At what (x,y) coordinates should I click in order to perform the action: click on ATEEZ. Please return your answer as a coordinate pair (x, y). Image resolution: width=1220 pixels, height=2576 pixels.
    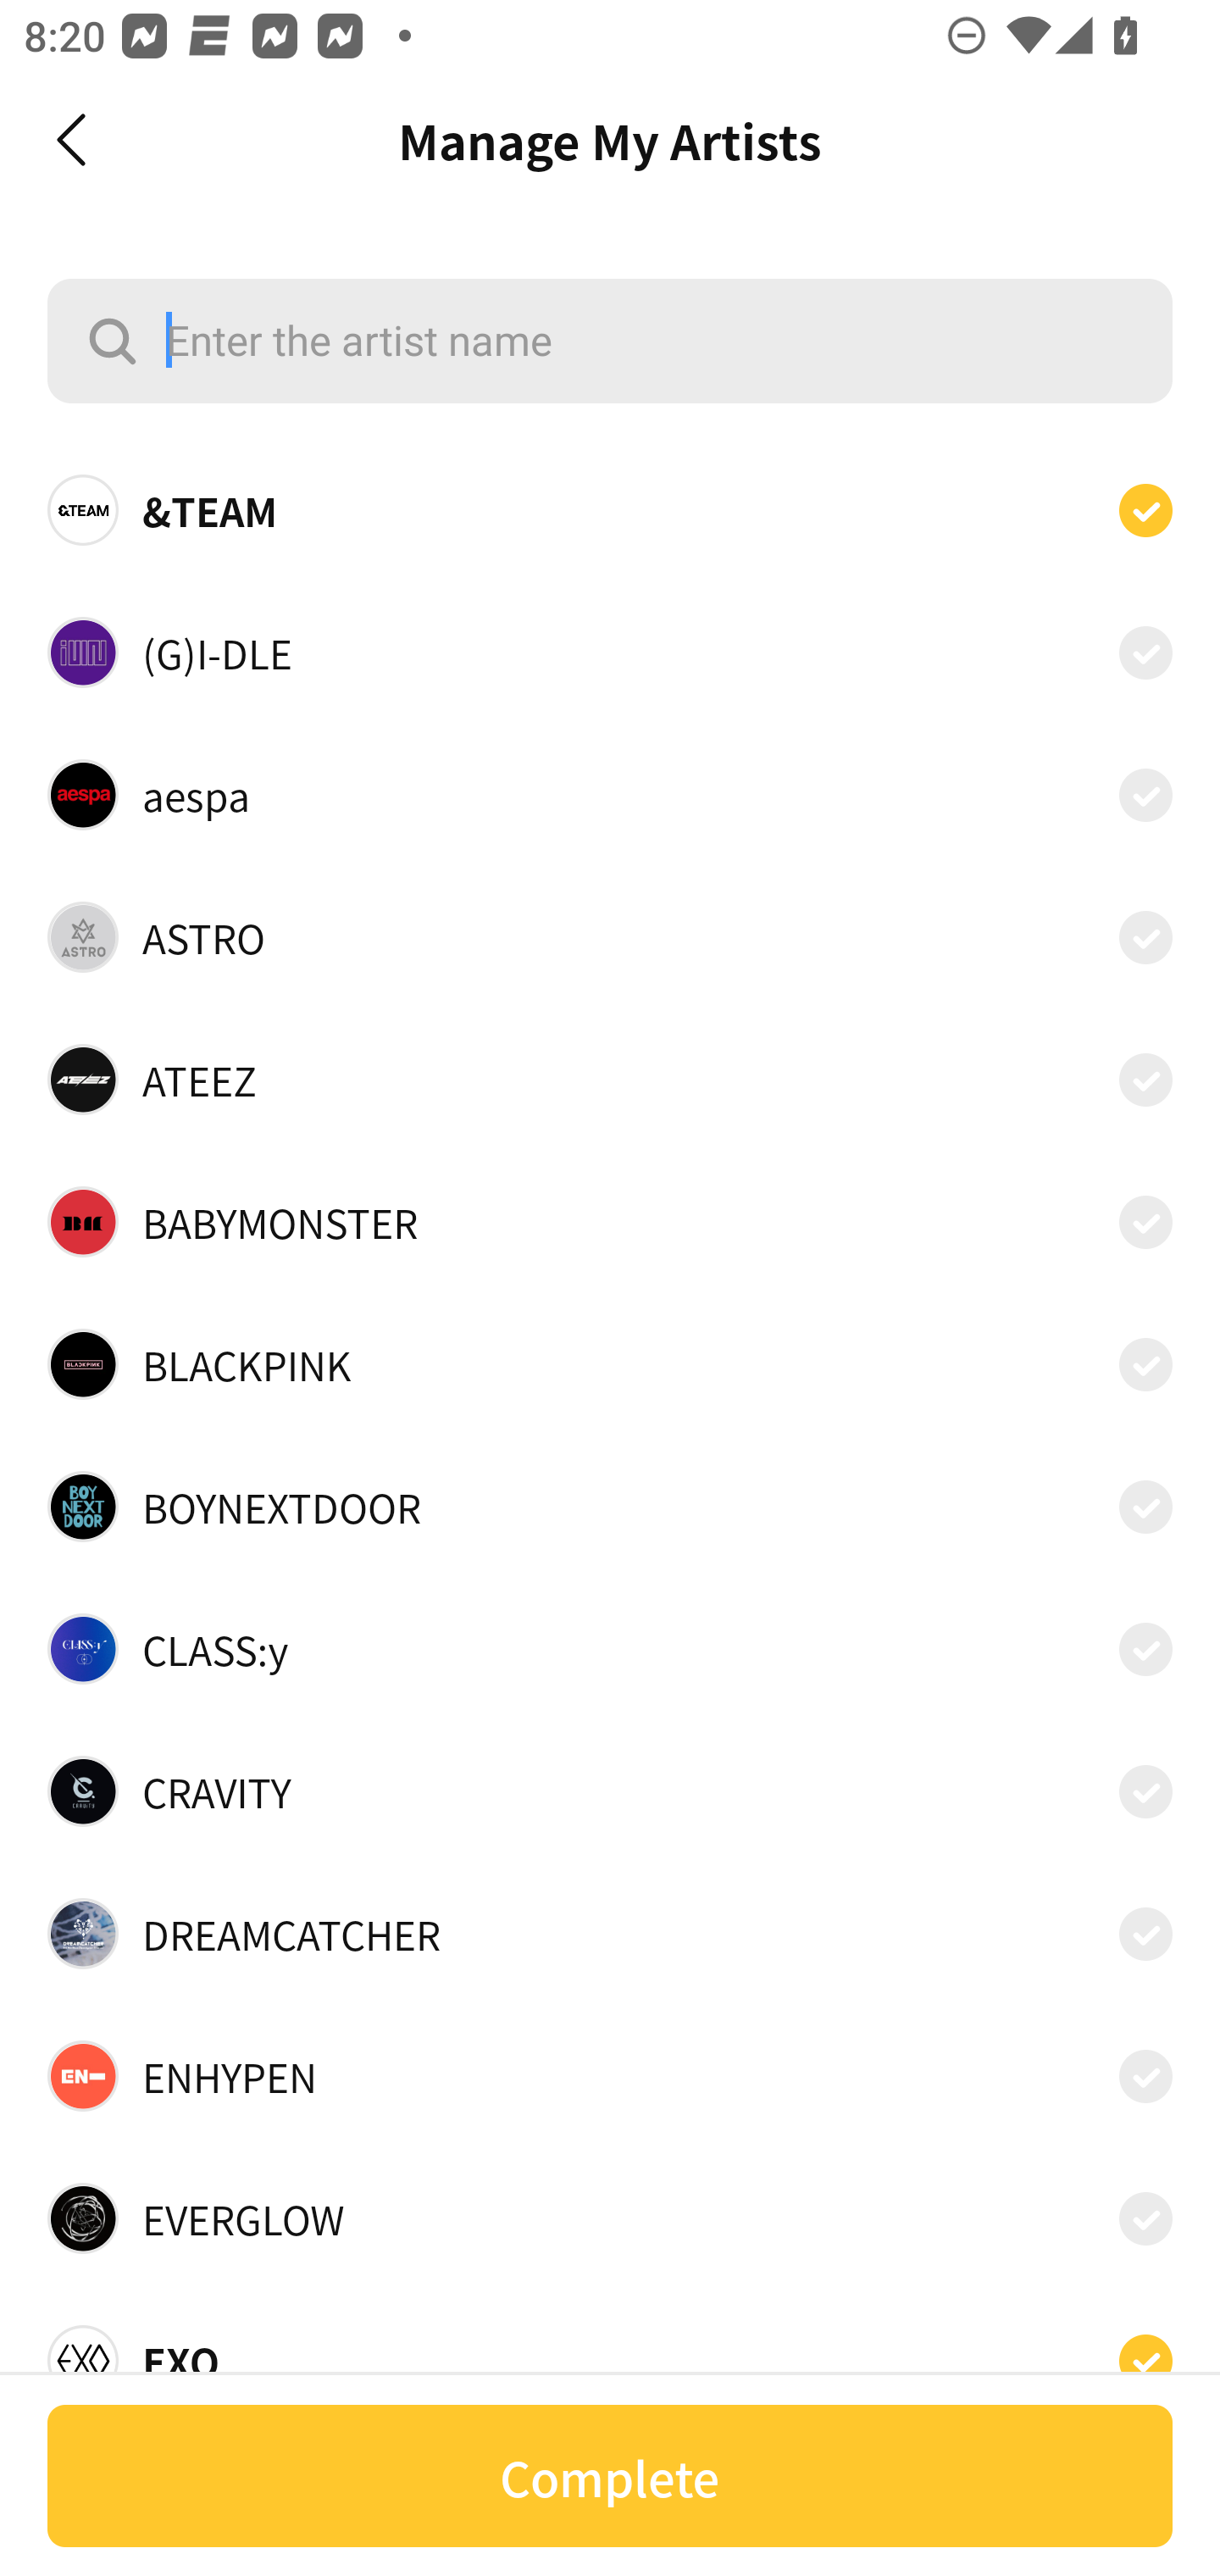
    Looking at the image, I should click on (610, 1080).